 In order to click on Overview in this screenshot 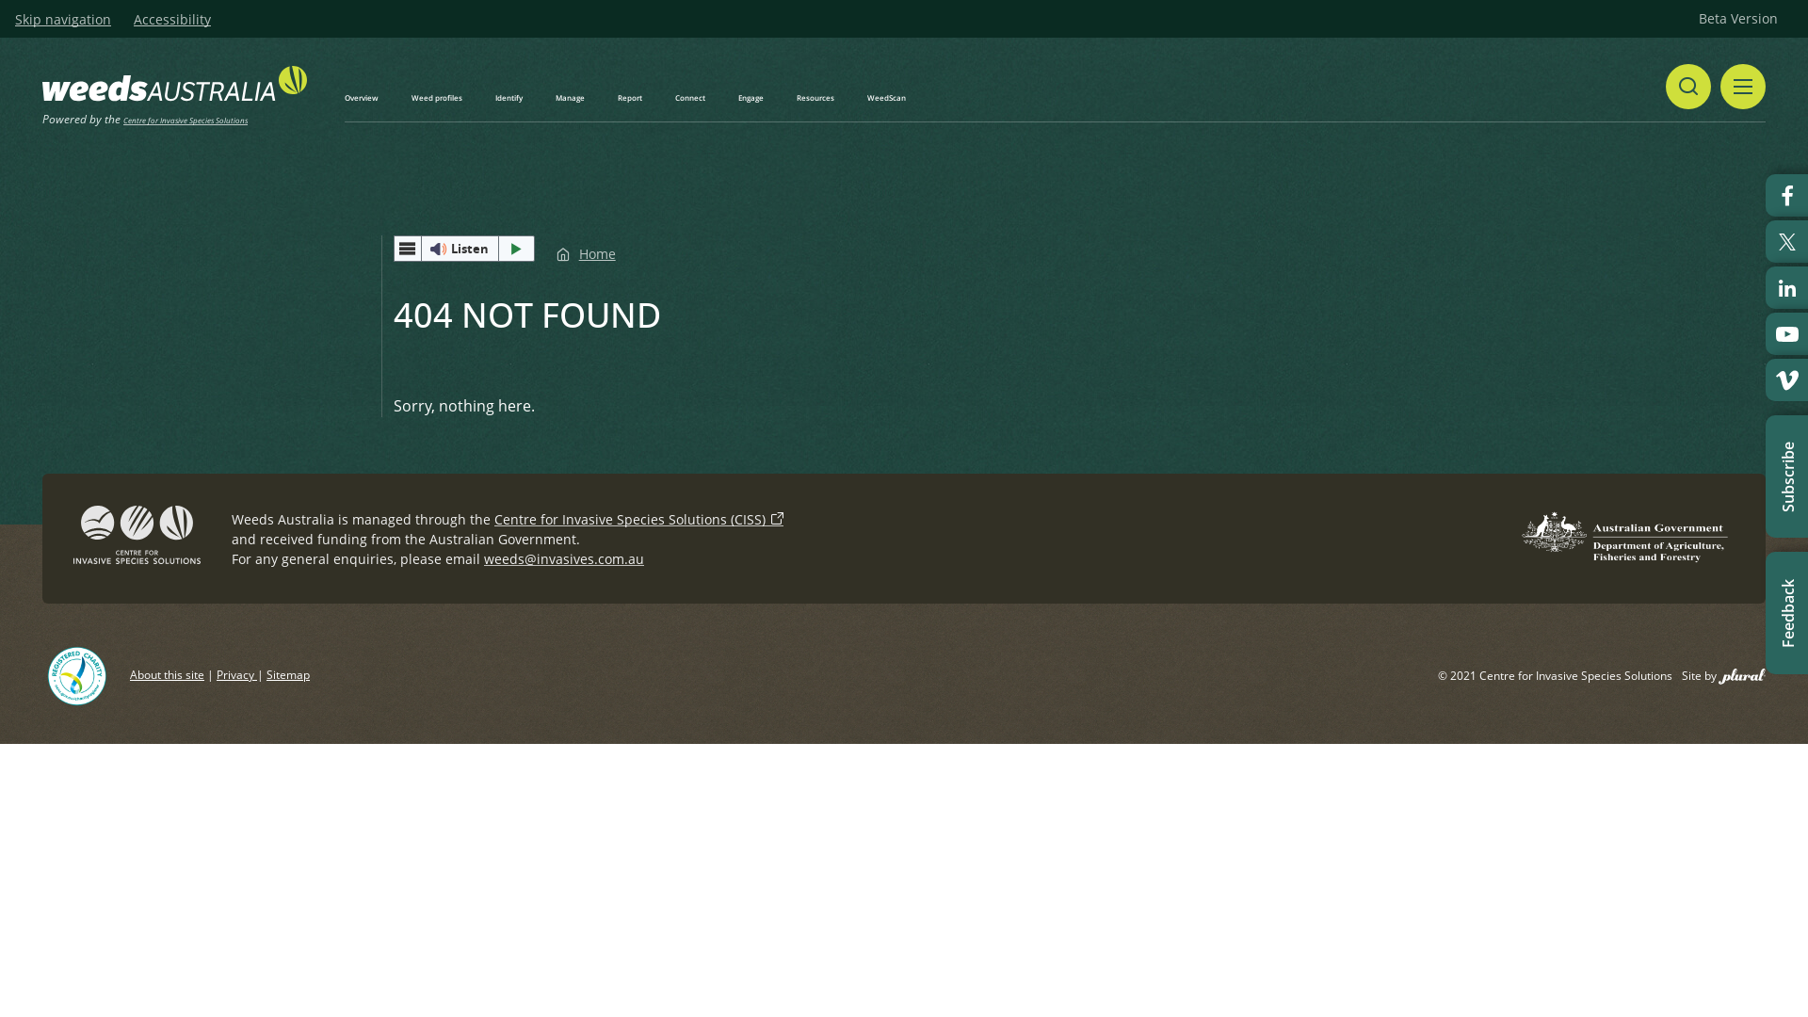, I will do `click(362, 98)`.